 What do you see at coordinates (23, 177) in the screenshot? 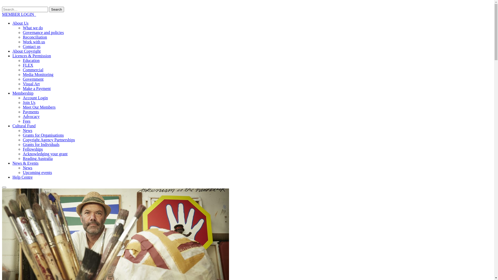
I see `Help Centre` at bounding box center [23, 177].